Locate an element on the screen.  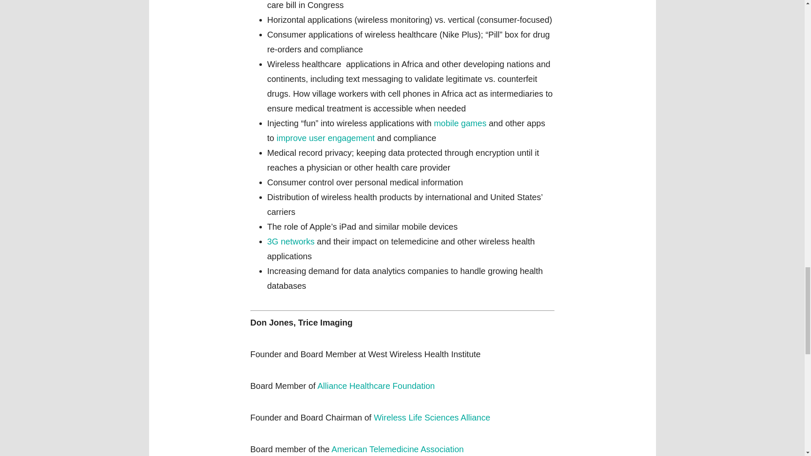
smartphone user engagement with joy liuzzo of InsightExpress is located at coordinates (325, 138).